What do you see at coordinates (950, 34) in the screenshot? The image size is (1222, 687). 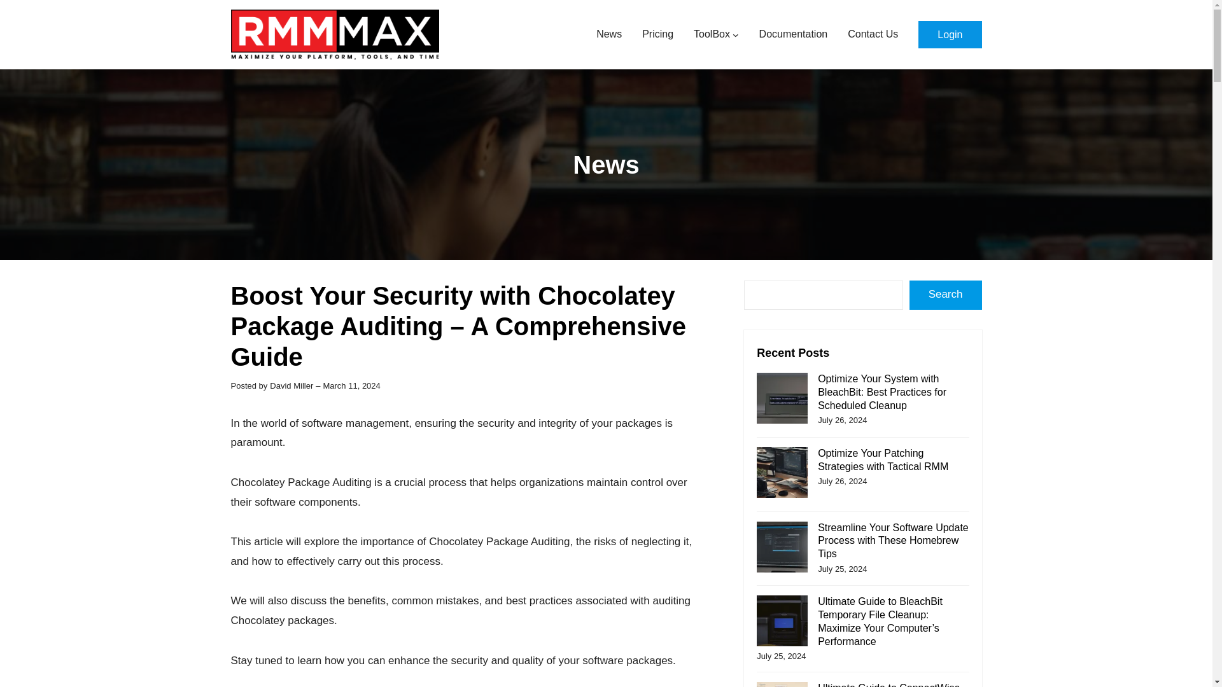 I see `Login` at bounding box center [950, 34].